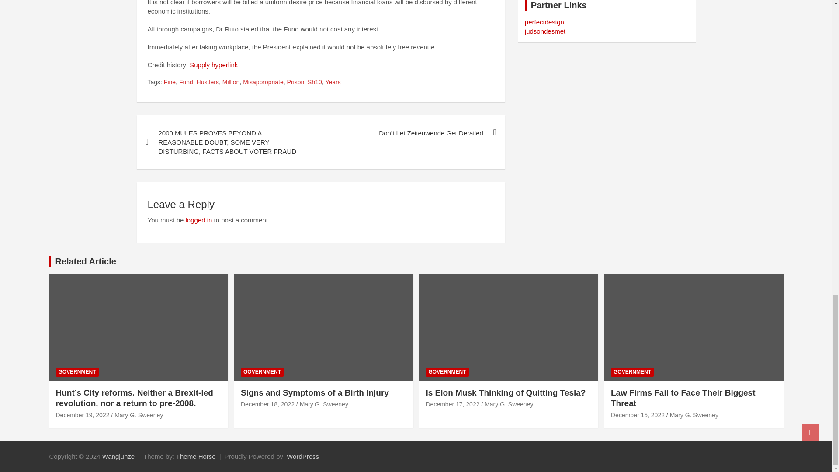  Describe the element at coordinates (198, 219) in the screenshot. I see `logged in` at that location.